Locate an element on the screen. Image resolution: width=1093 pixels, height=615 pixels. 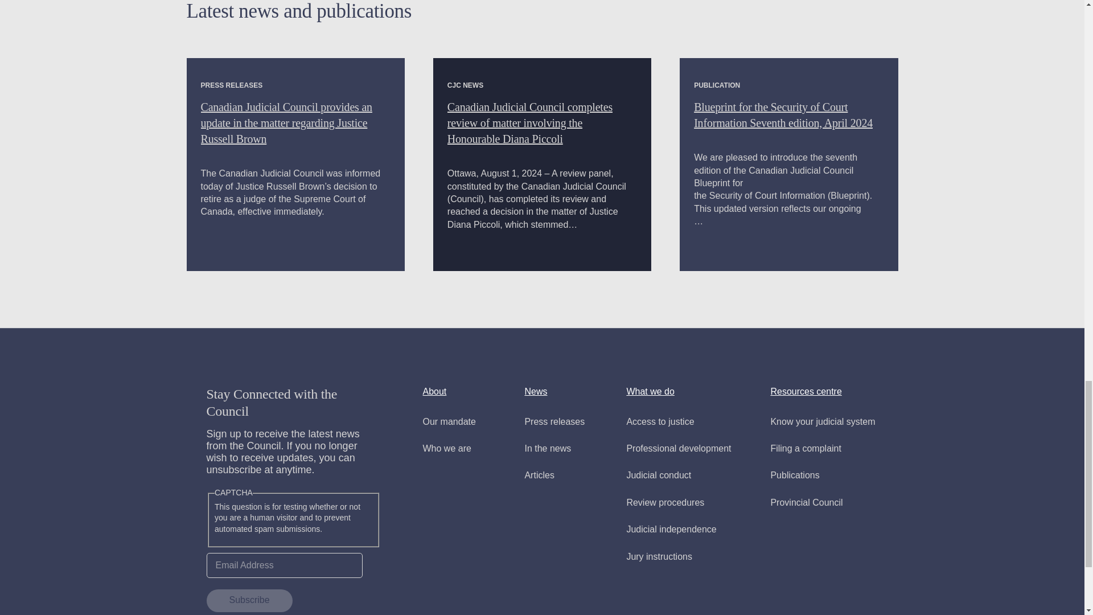
PRESS RELEASES is located at coordinates (231, 85).